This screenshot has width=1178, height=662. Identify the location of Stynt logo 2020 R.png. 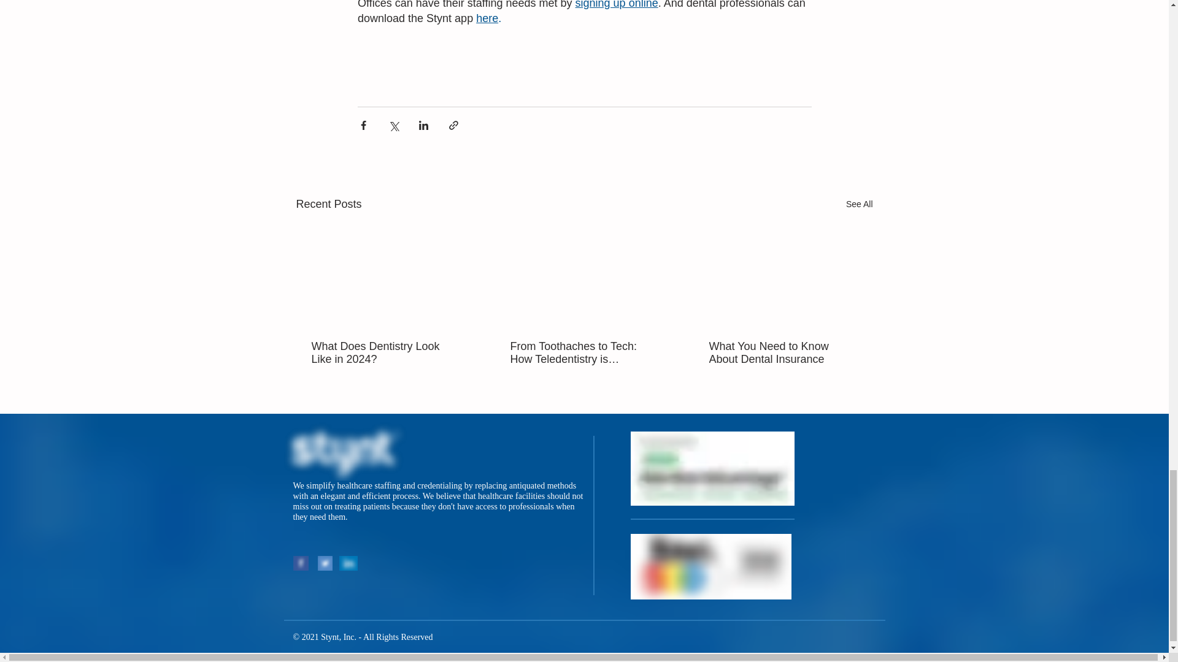
(348, 450).